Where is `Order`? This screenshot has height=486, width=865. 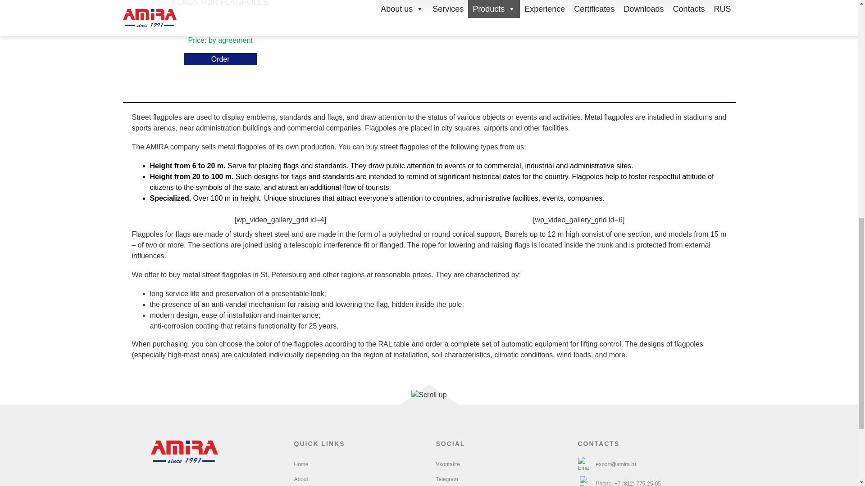 Order is located at coordinates (220, 58).